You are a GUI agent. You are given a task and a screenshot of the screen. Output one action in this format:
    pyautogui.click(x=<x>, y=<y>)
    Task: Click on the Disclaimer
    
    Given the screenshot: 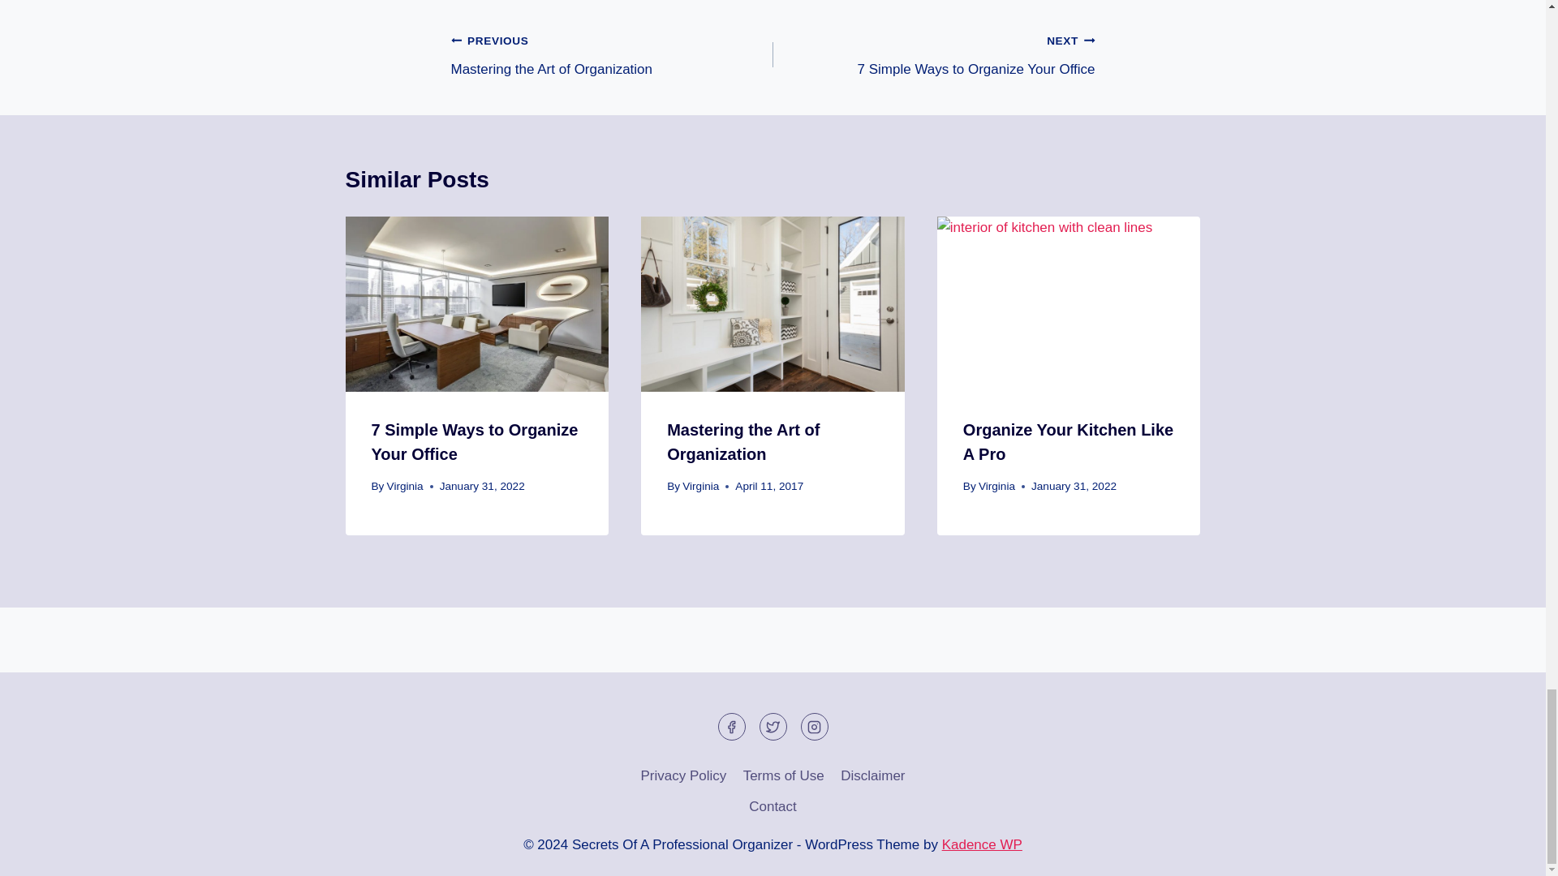 What is the action you would take?
    pyautogui.click(x=933, y=54)
    